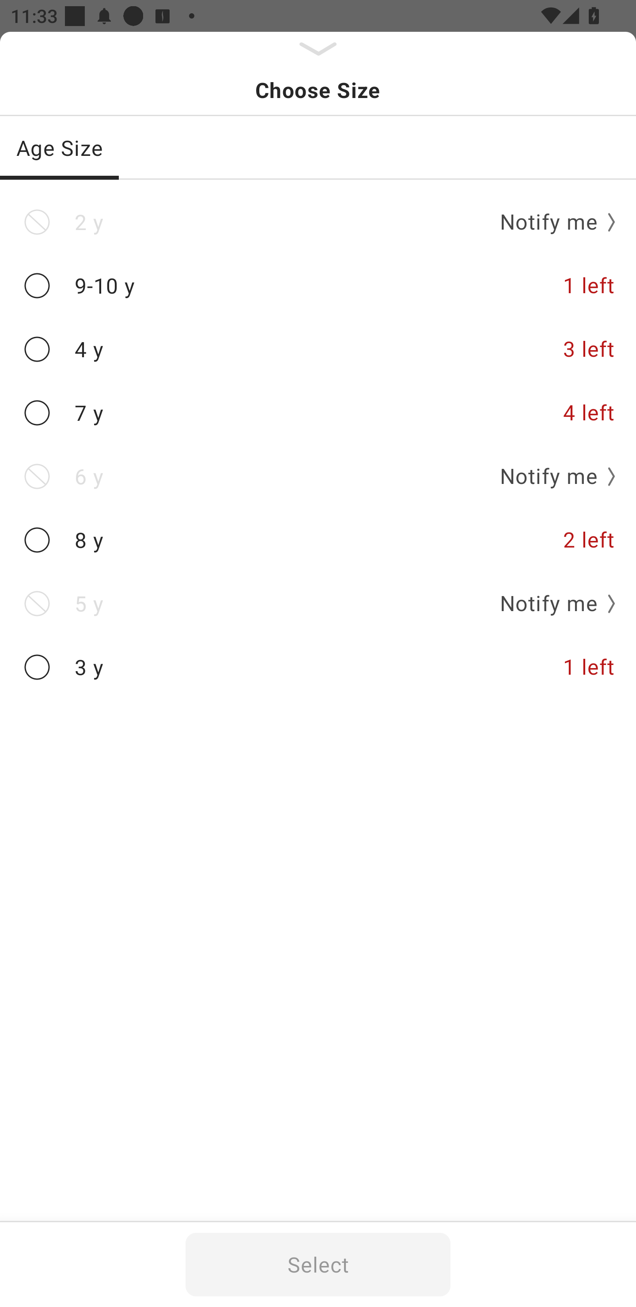 This screenshot has height=1307, width=636. I want to click on 3 y 1 left, so click(318, 667).